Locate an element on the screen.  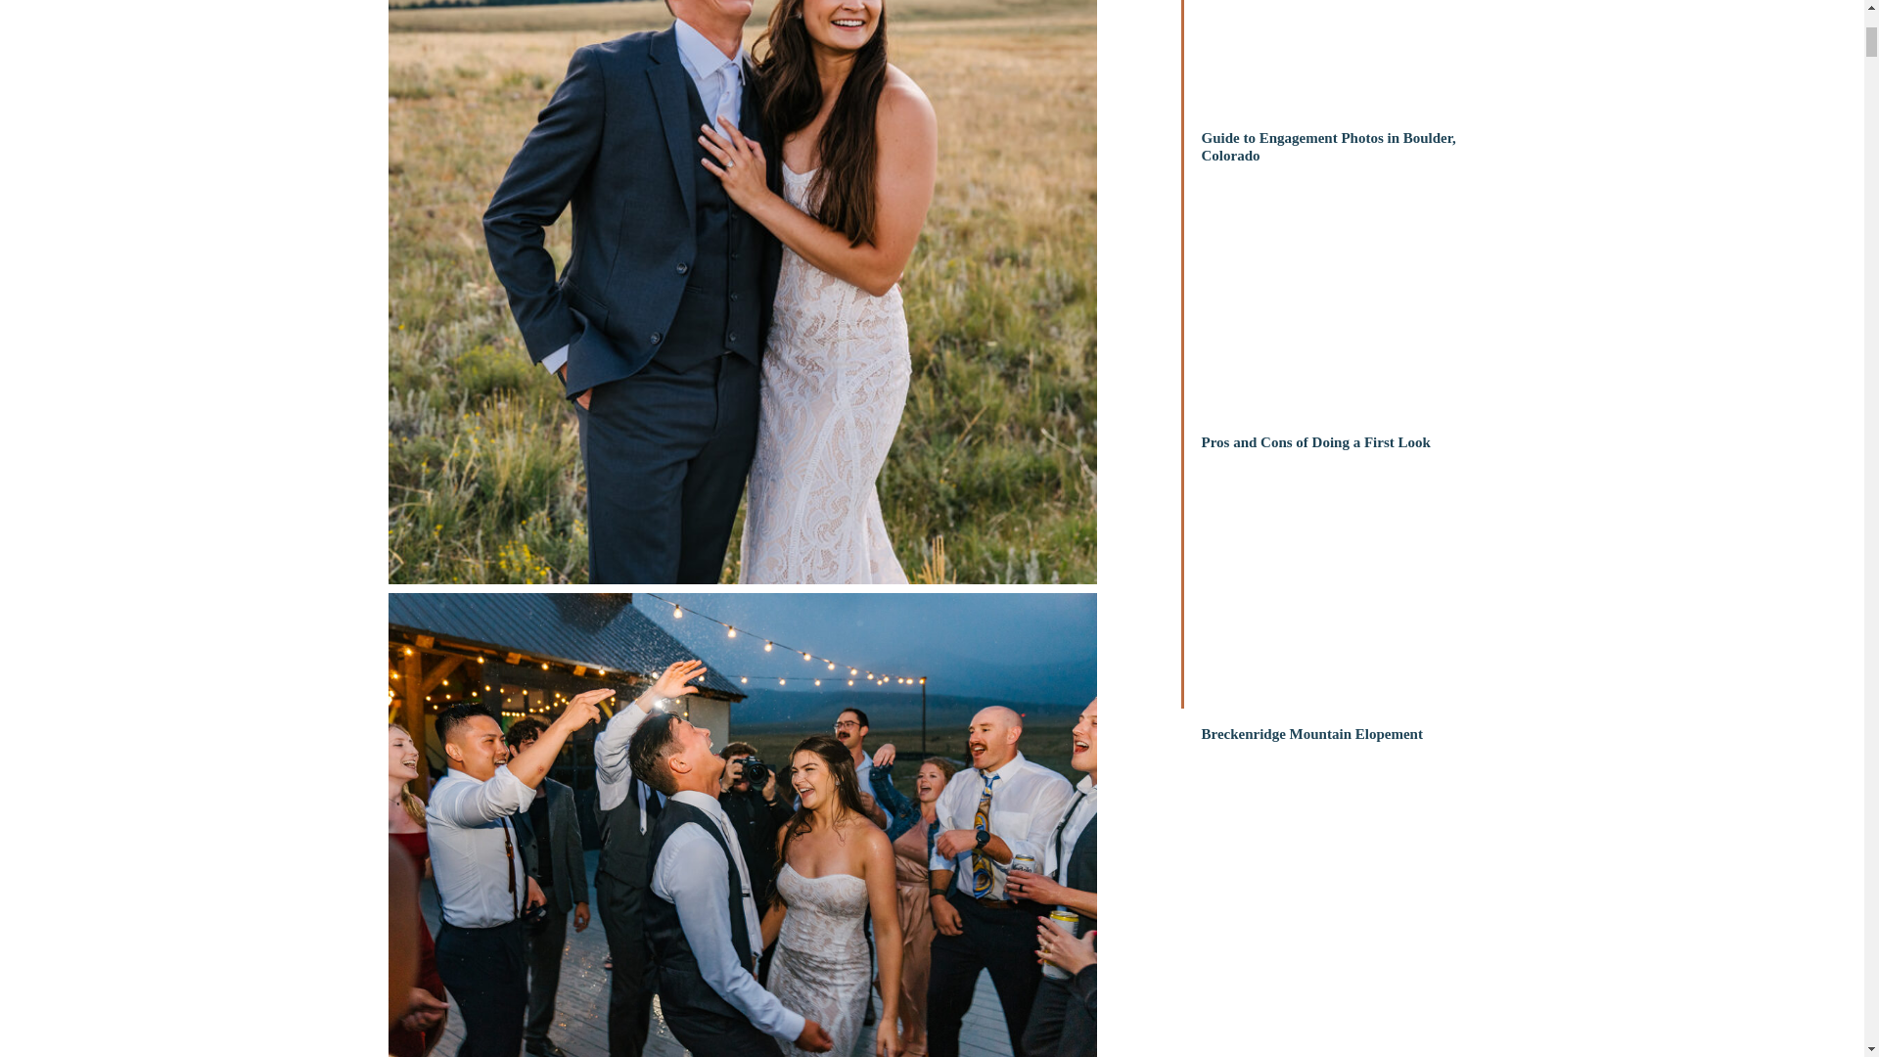
Pros and Cons of Doing a First Look is located at coordinates (1349, 471).